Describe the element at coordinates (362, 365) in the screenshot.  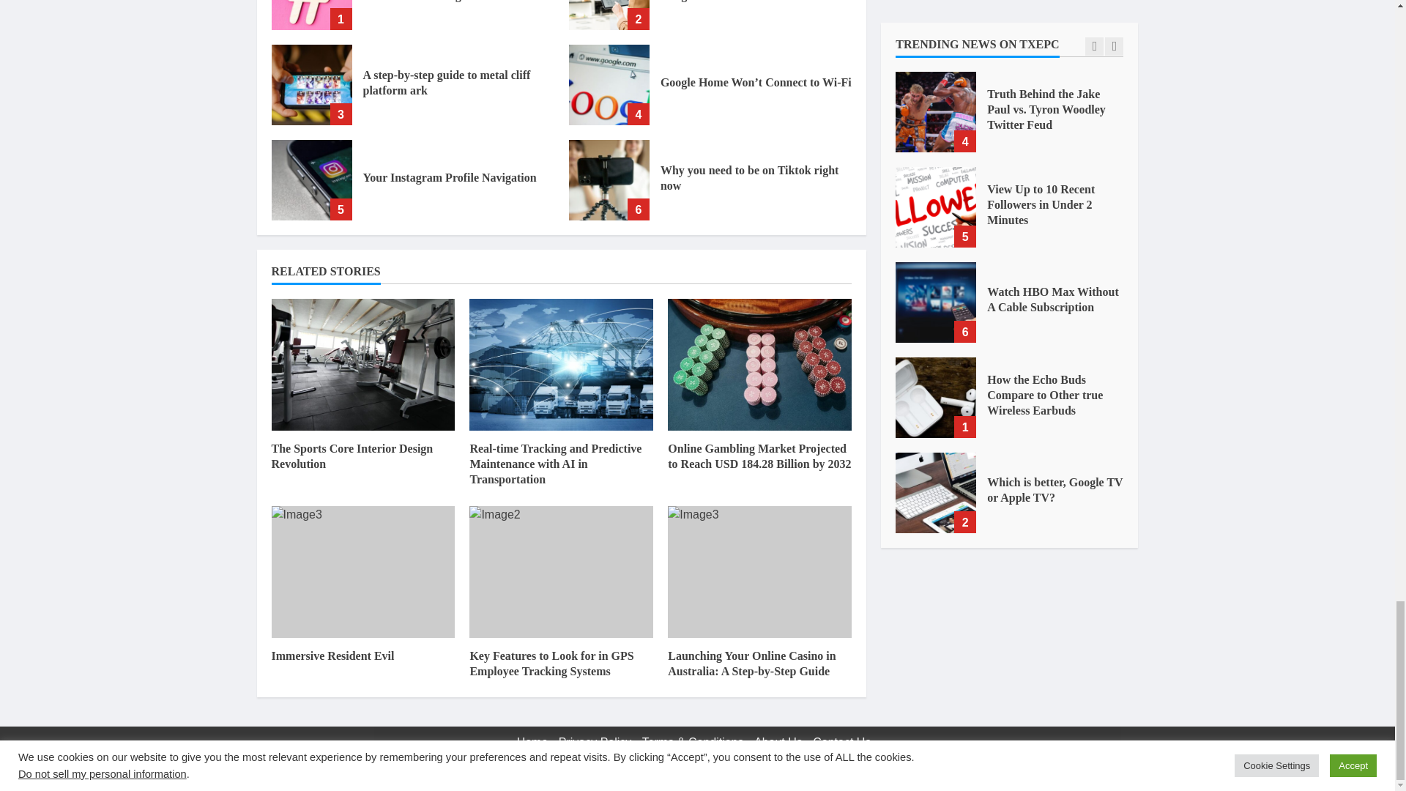
I see `The Sports Core Interior Design Revolution` at that location.